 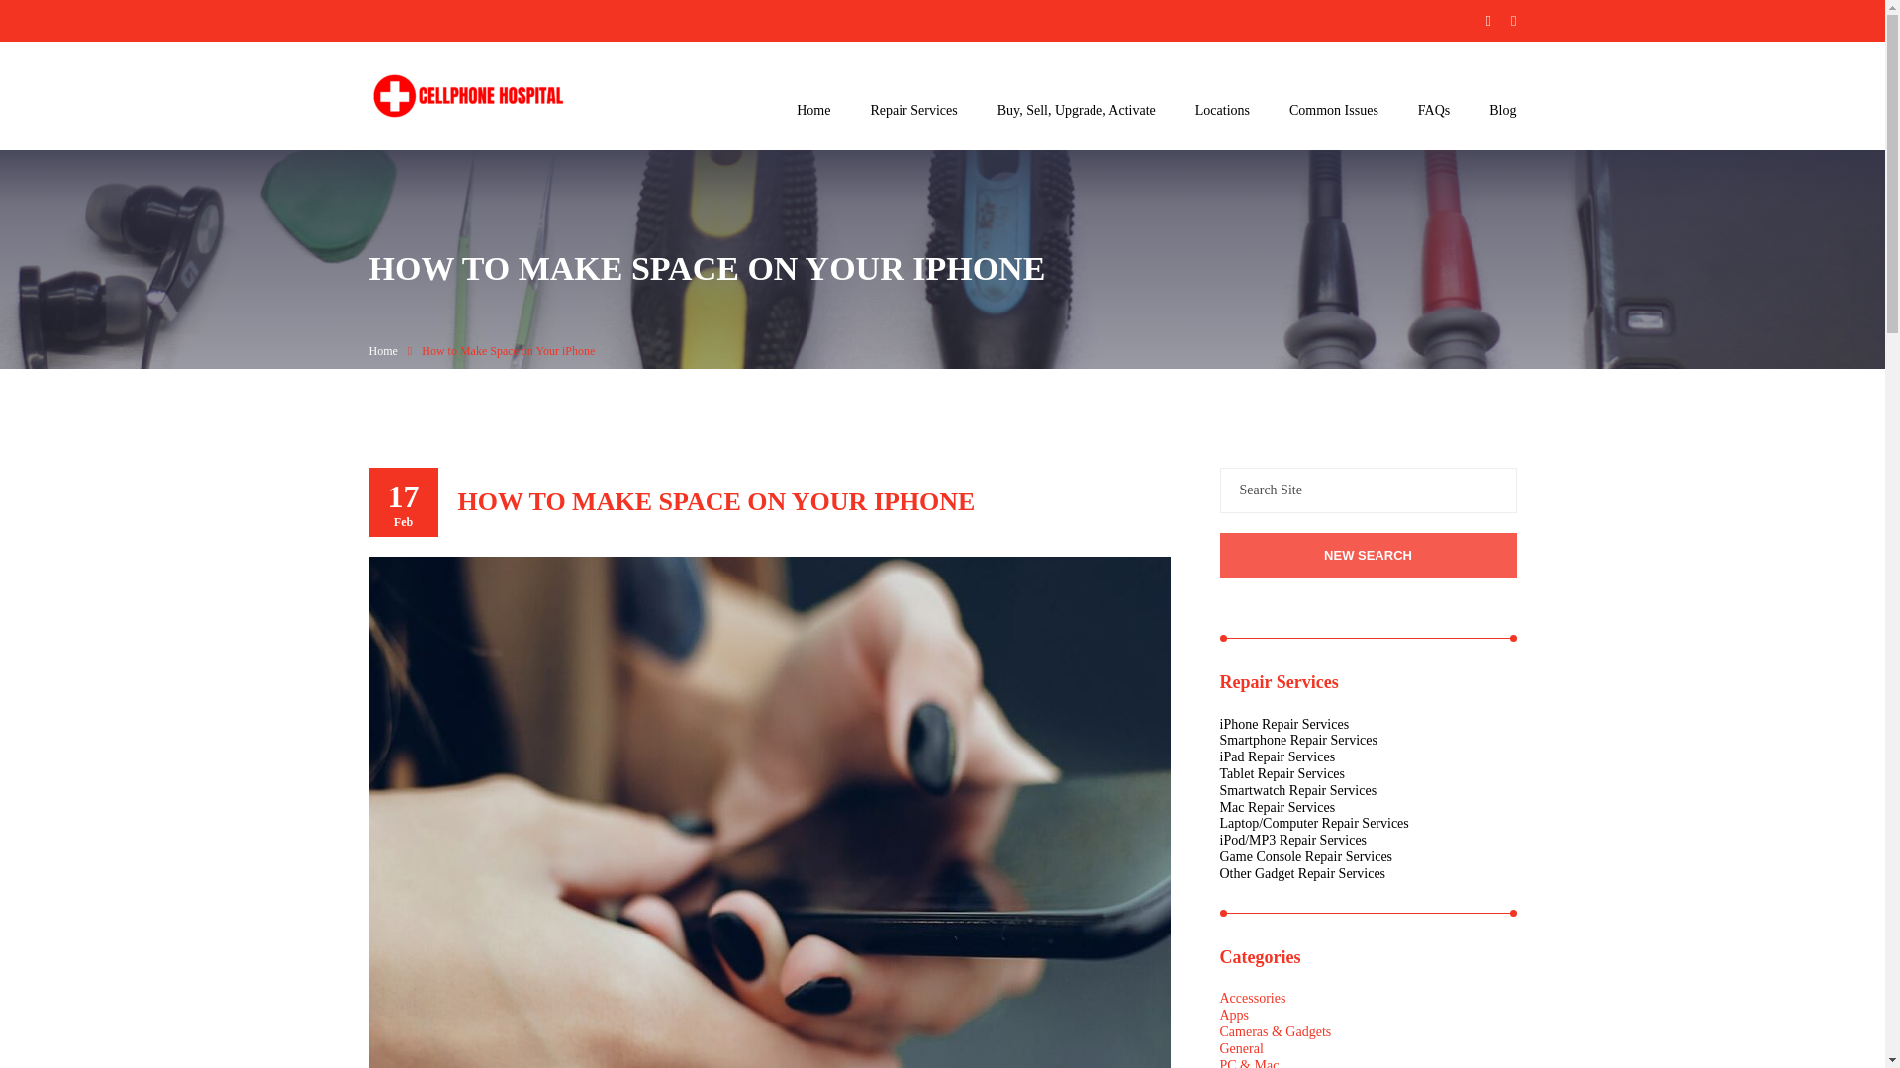 What do you see at coordinates (1502, 111) in the screenshot?
I see `Blog` at bounding box center [1502, 111].